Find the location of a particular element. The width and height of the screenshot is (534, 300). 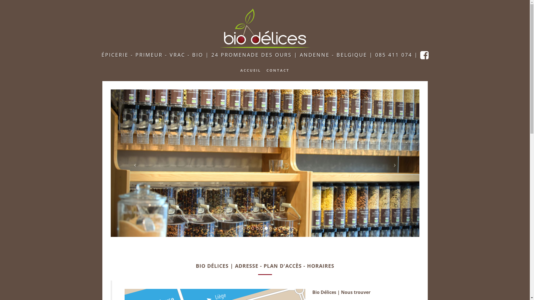

ACCUEIL is located at coordinates (251, 70).